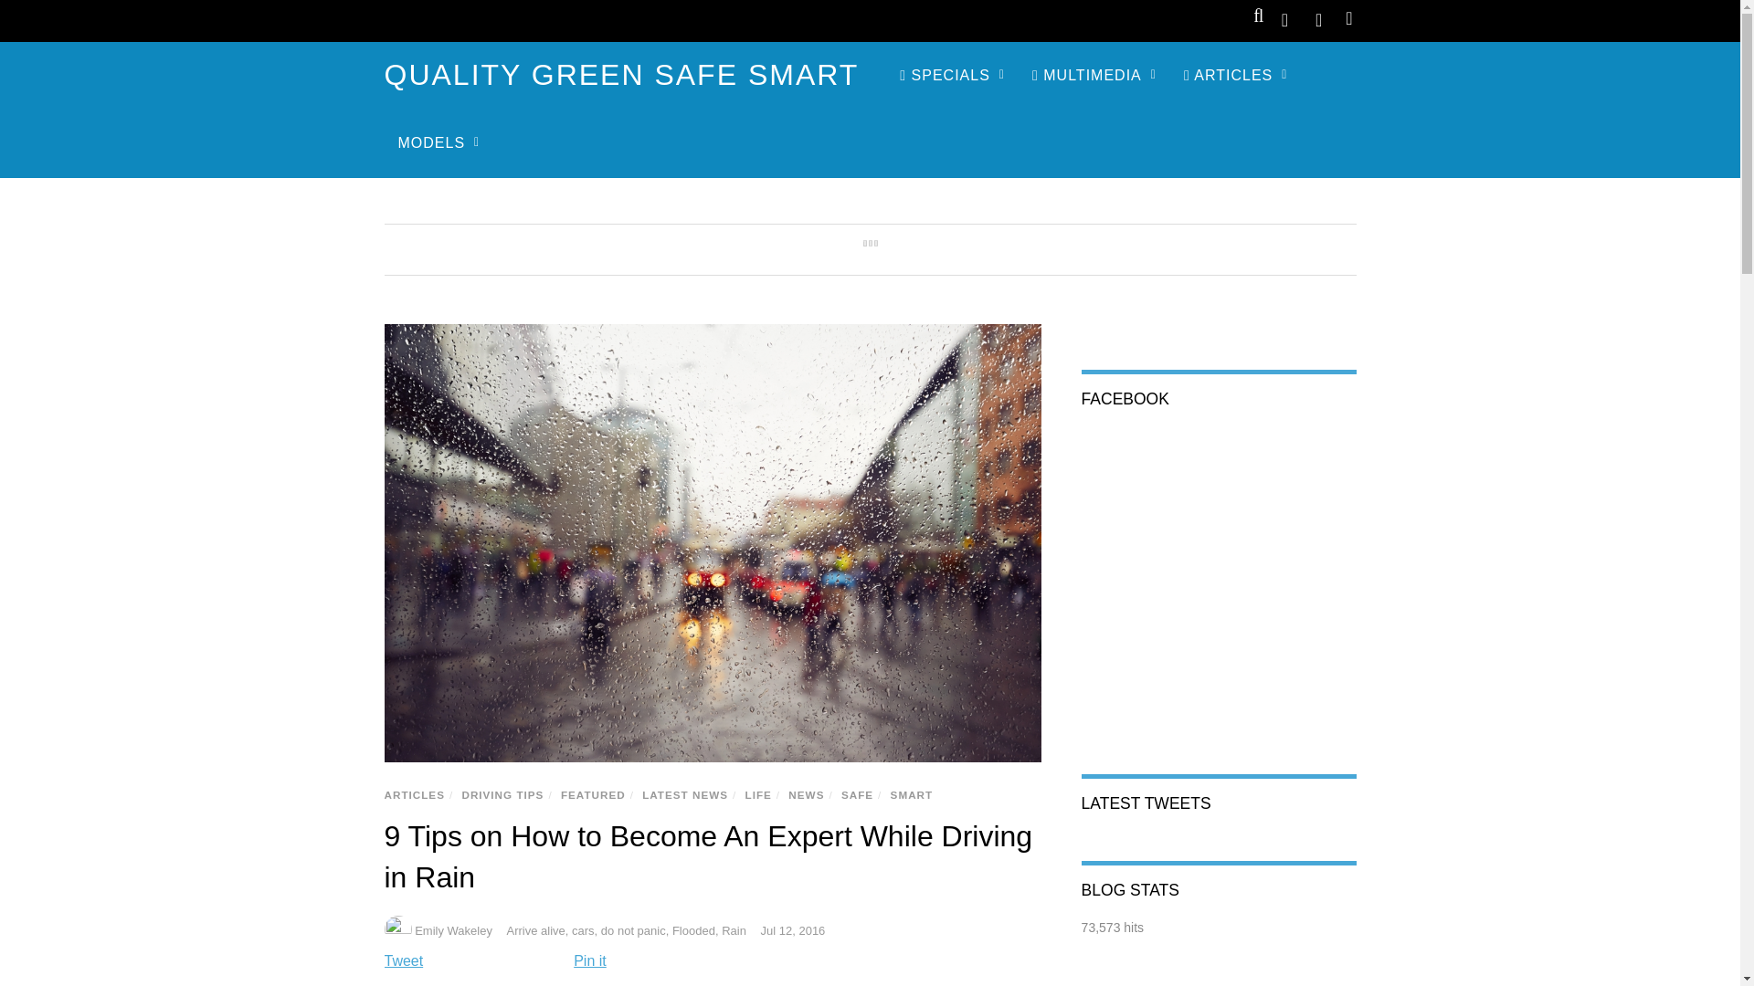 The image size is (1754, 986). I want to click on SPECIALS, so click(952, 75).